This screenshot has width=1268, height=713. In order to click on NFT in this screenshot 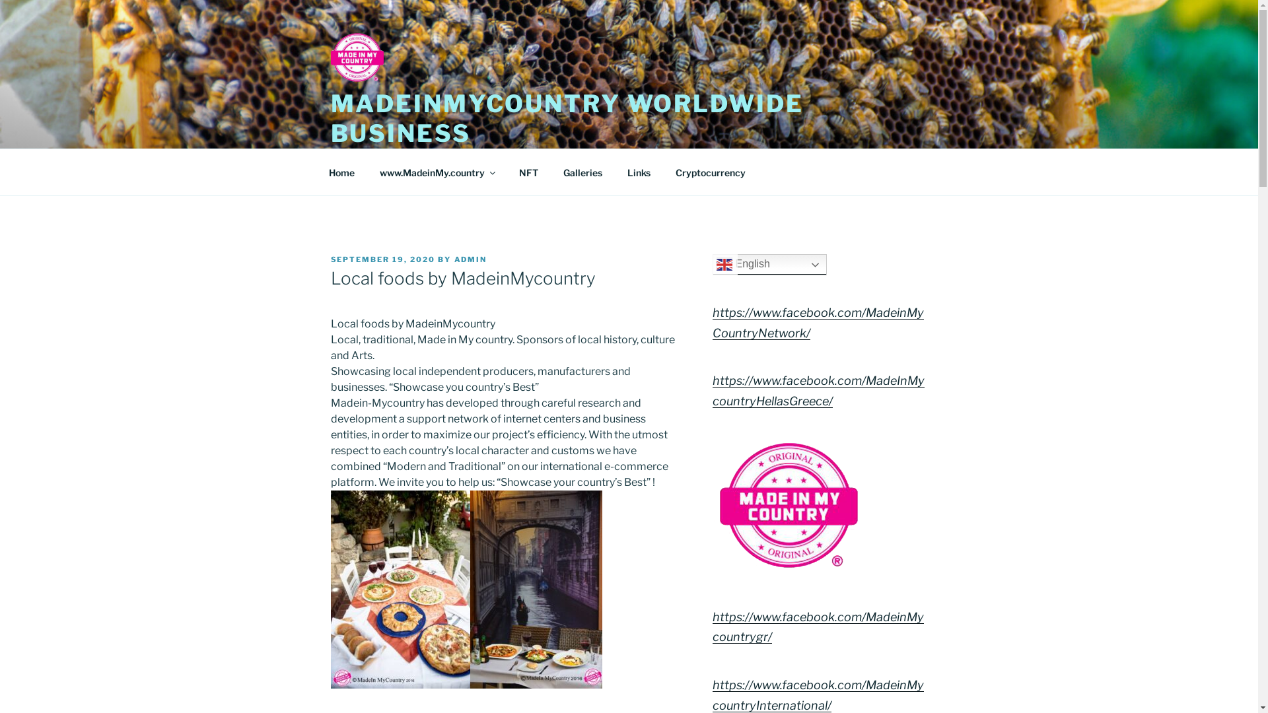, I will do `click(528, 172)`.